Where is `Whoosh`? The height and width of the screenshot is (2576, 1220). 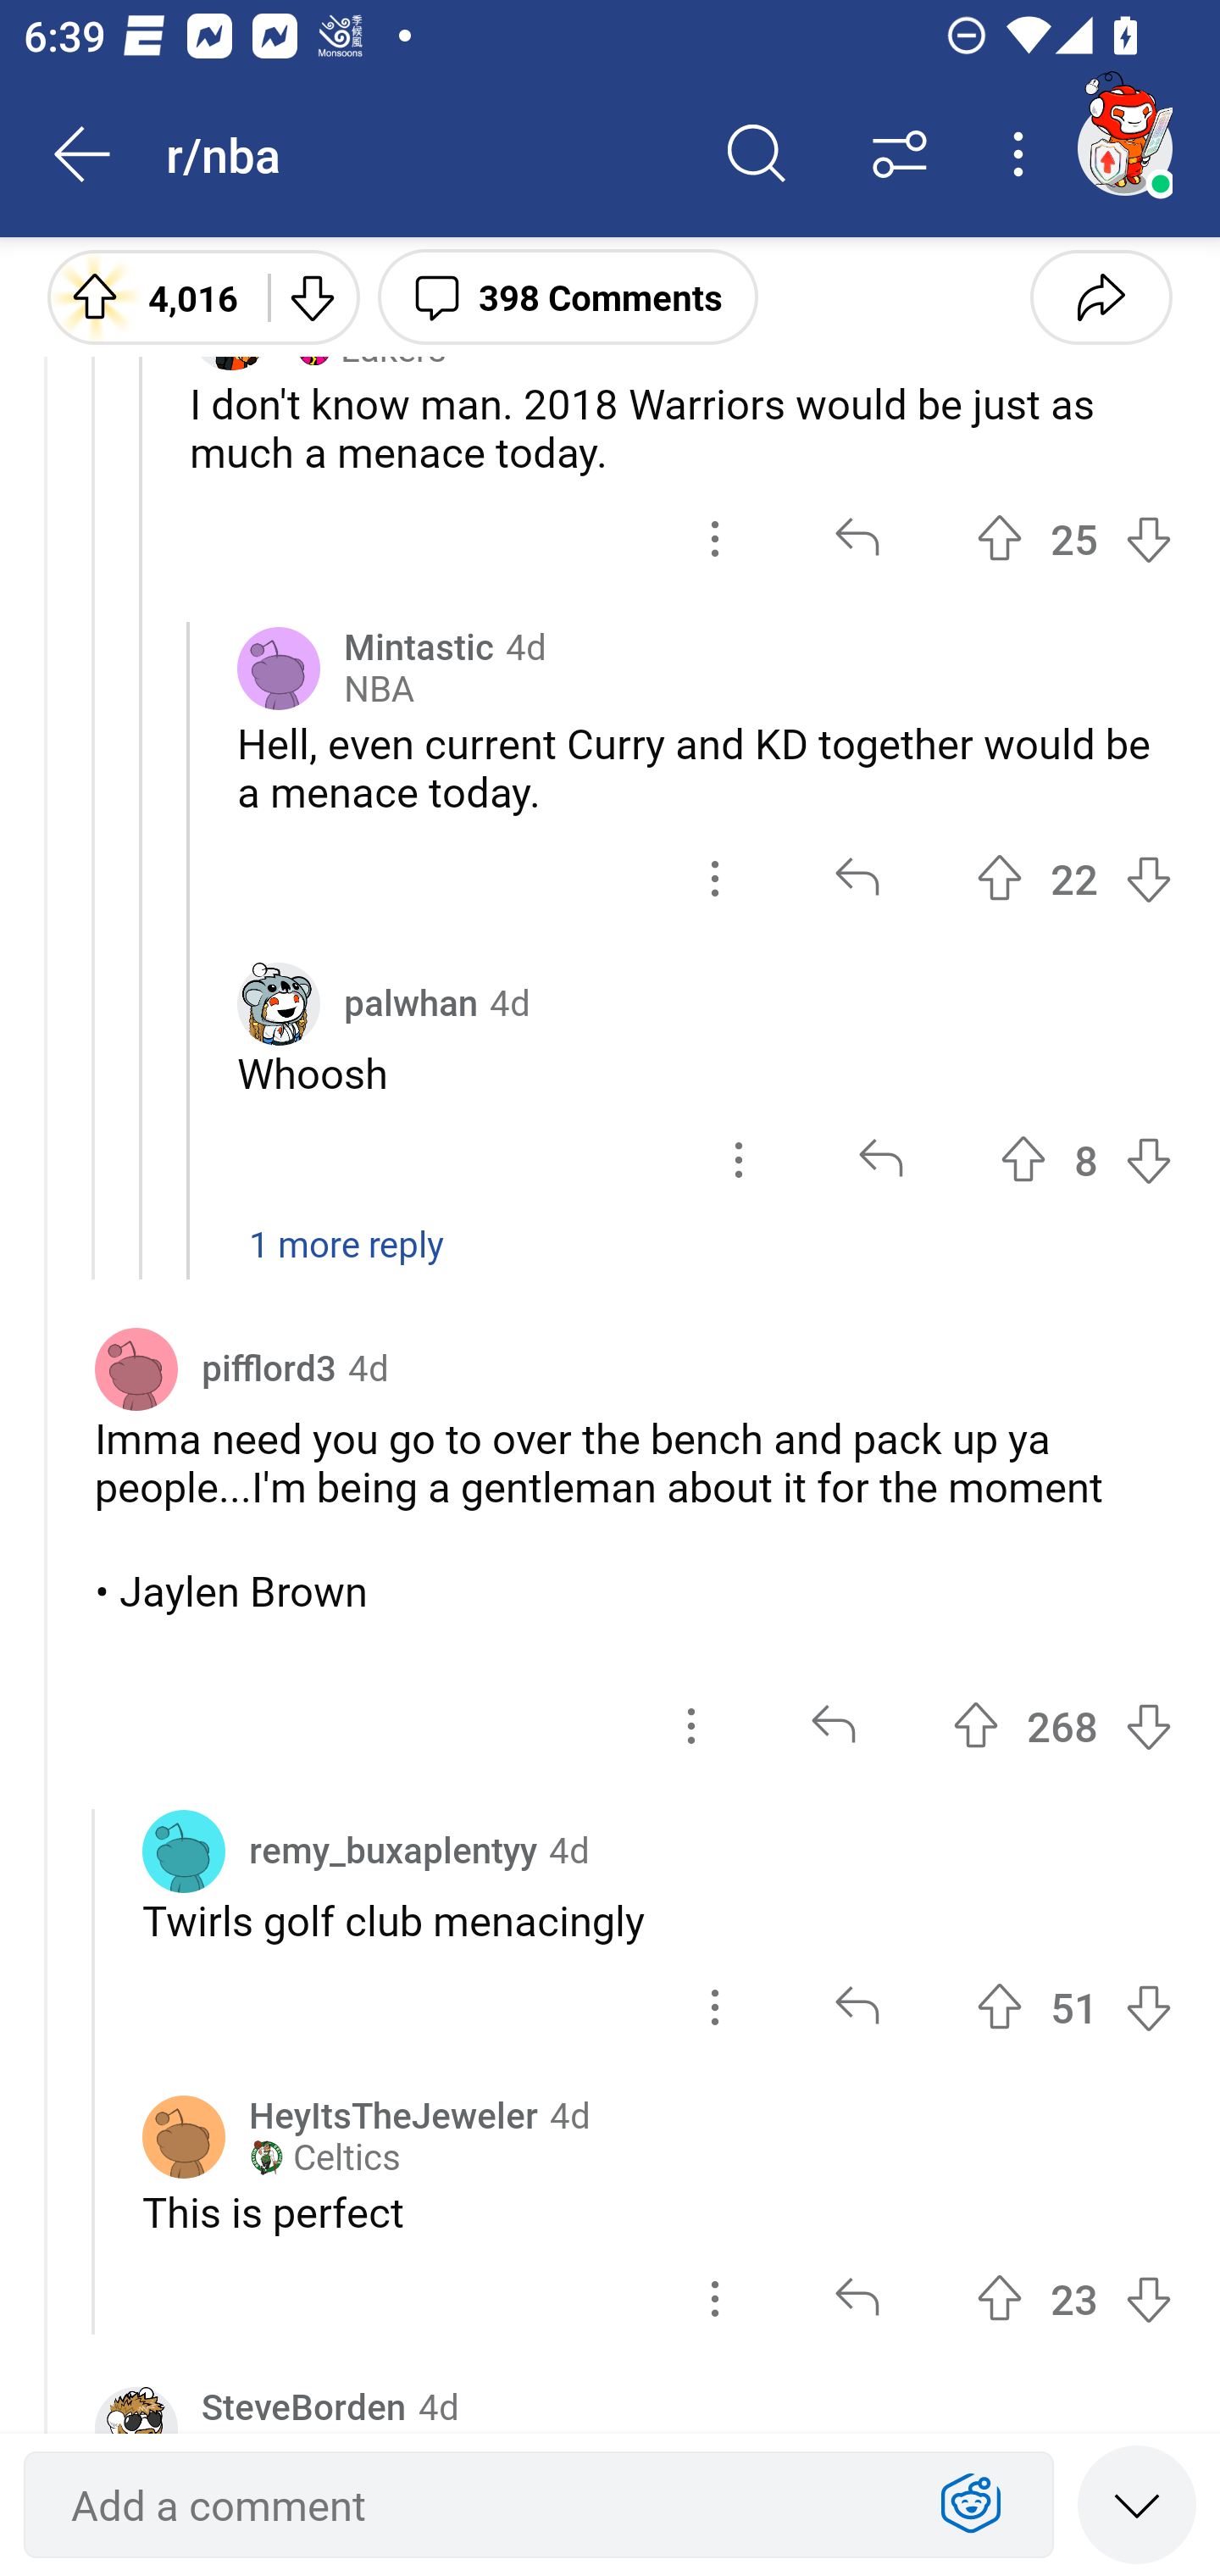
Whoosh is located at coordinates (704, 1073).